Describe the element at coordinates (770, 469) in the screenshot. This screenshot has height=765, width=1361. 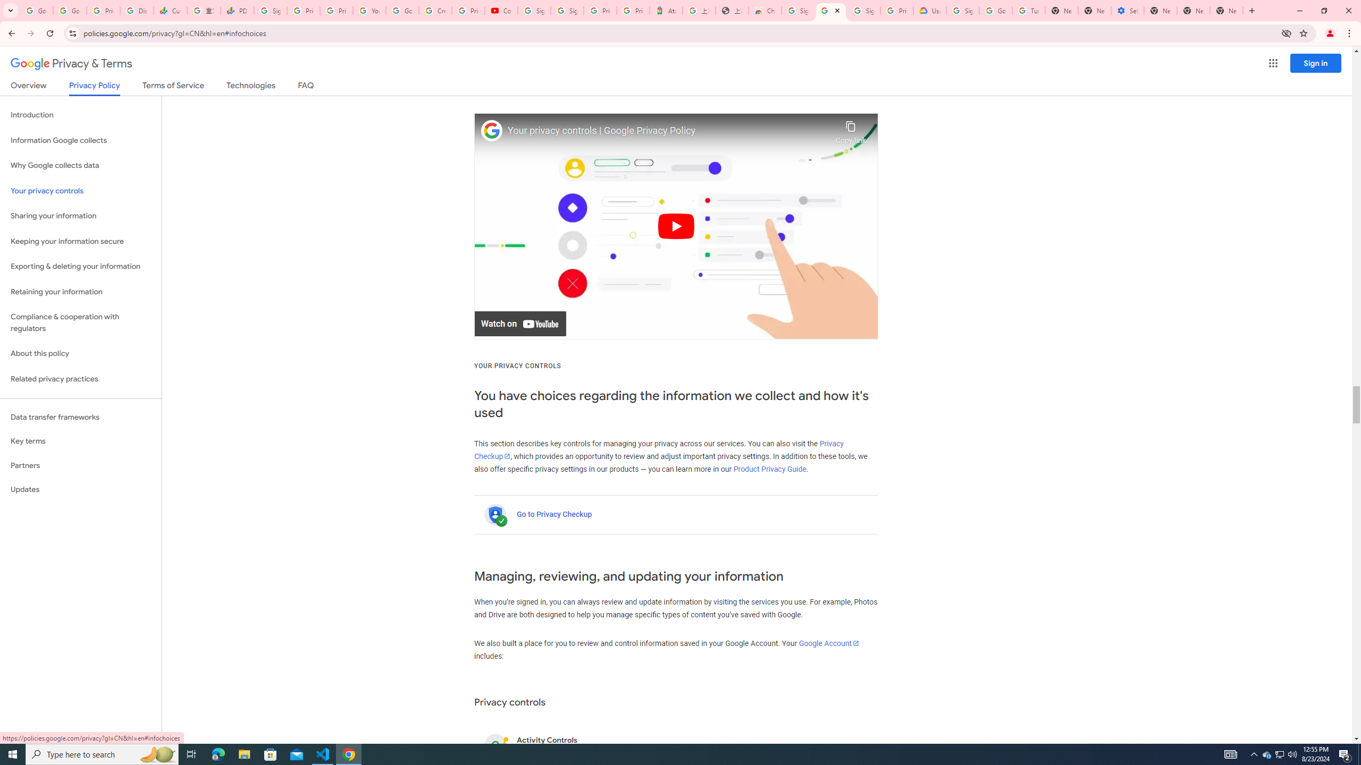
I see `Product Privacy Guide` at that location.